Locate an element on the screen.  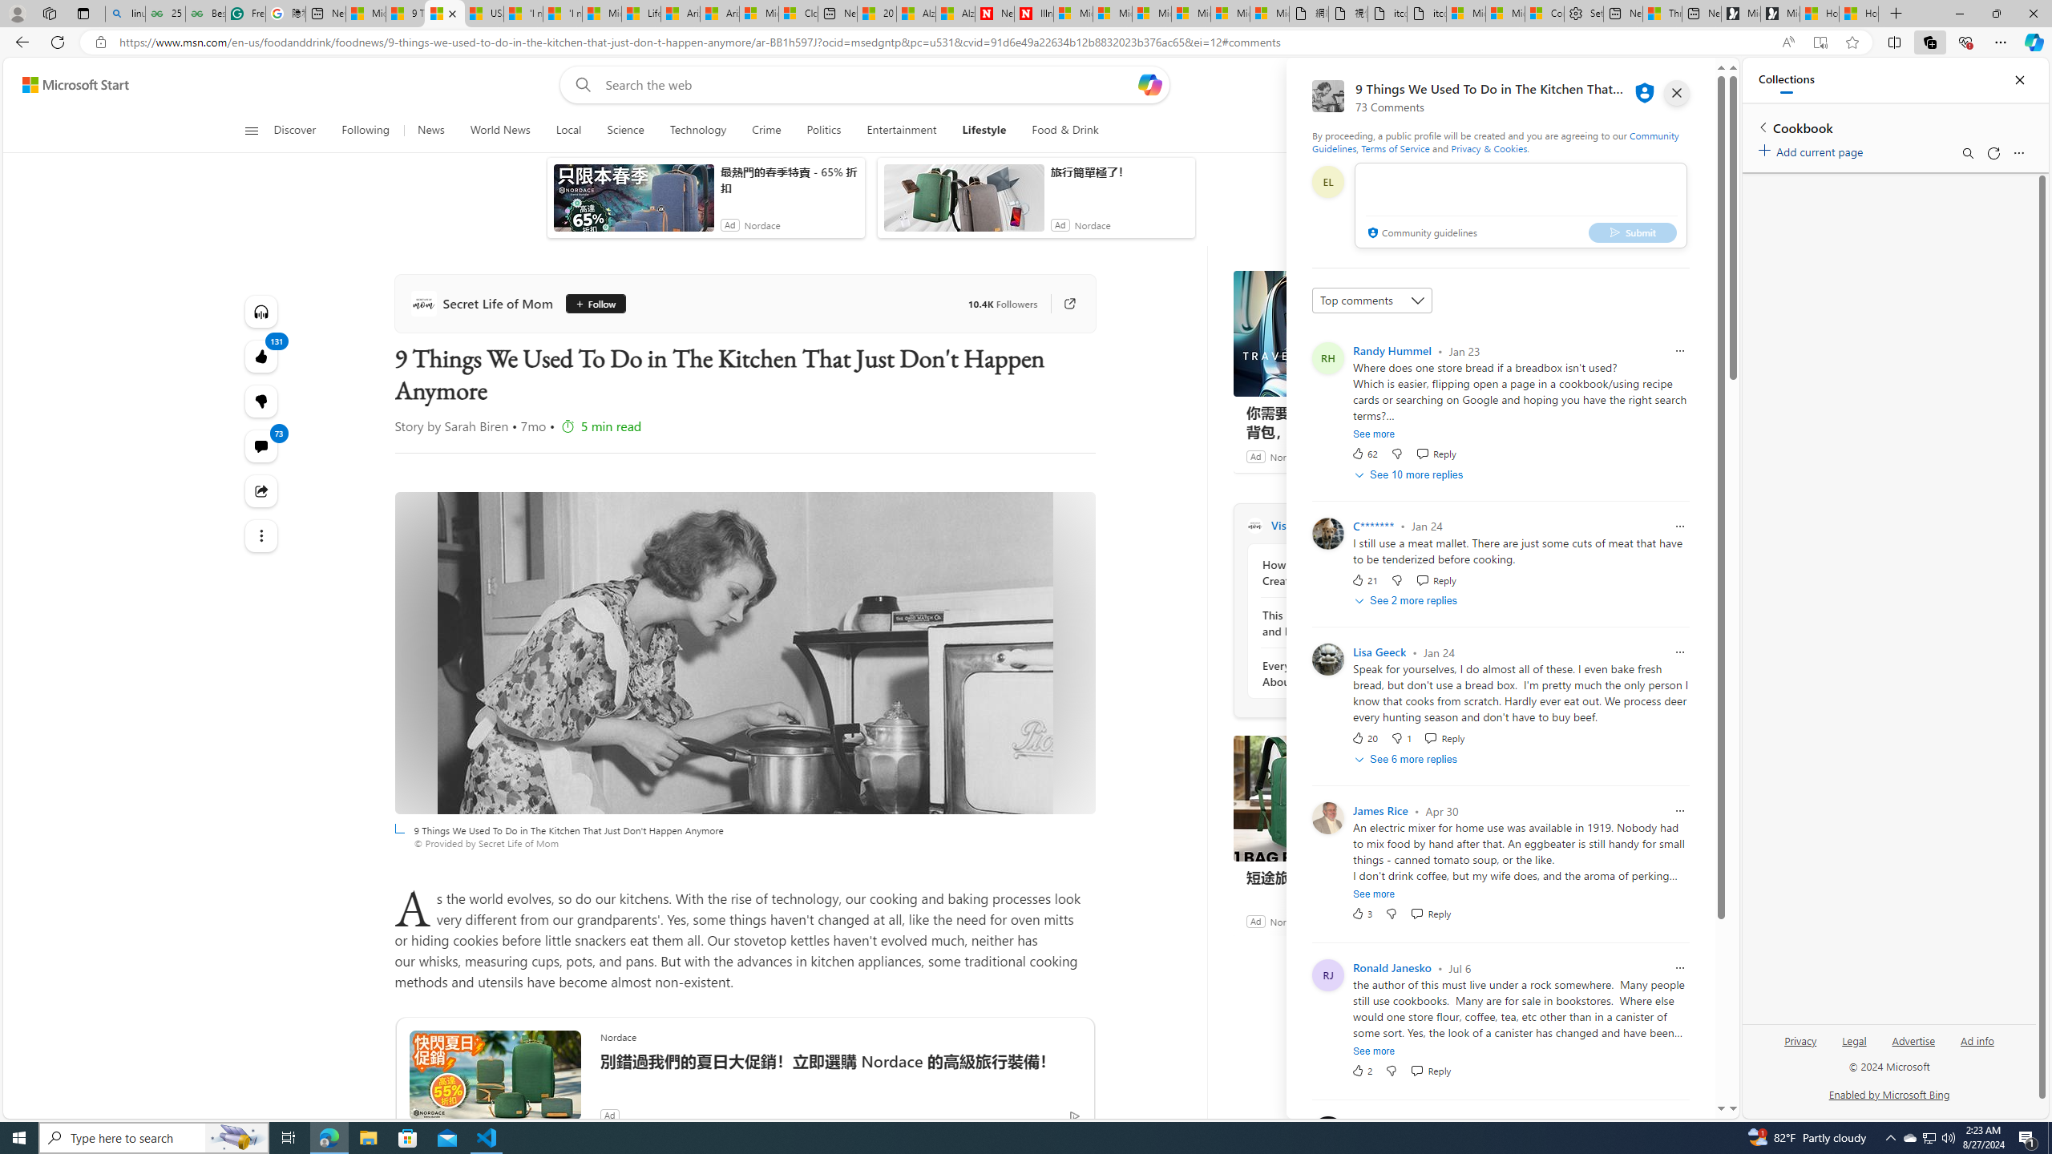
Submit is located at coordinates (1632, 232).